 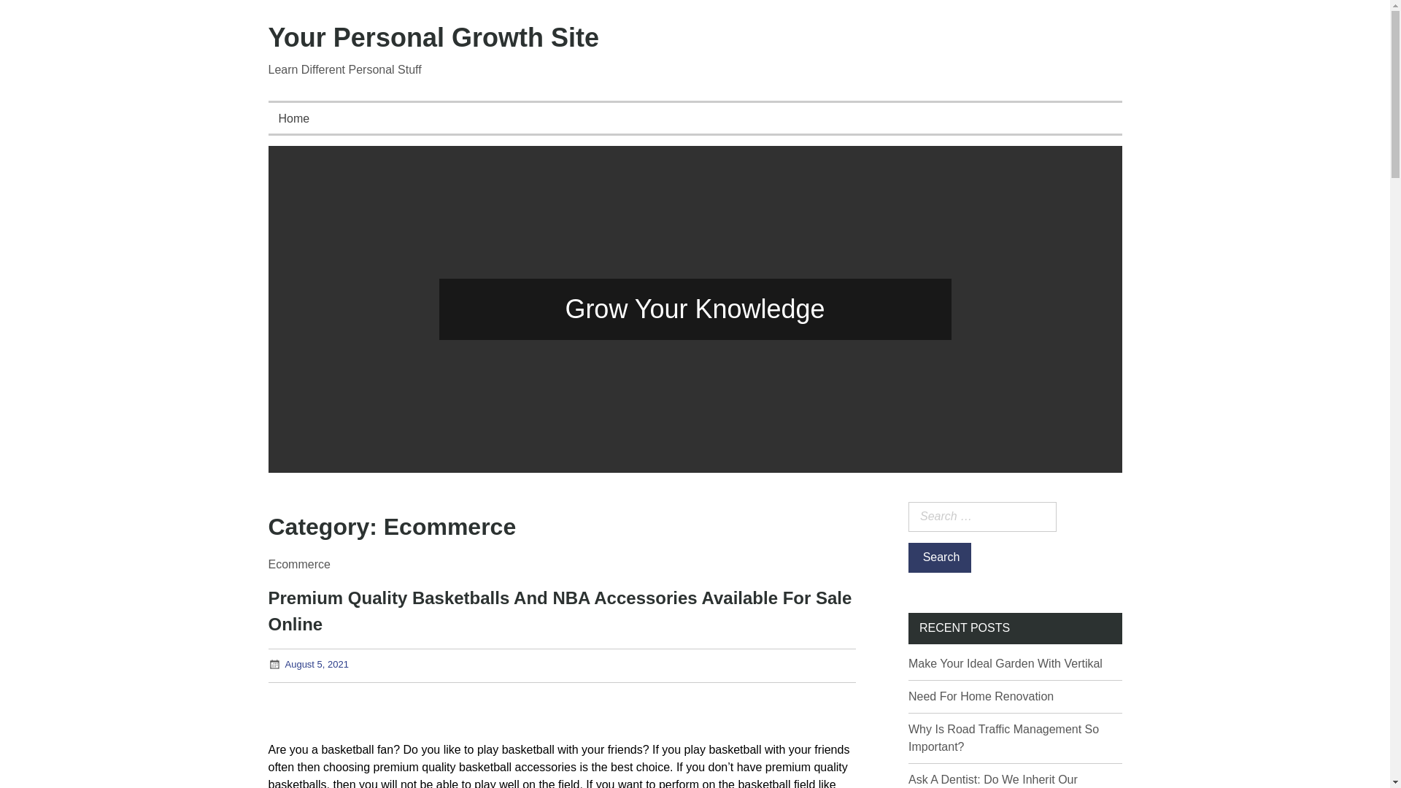 What do you see at coordinates (1003, 738) in the screenshot?
I see `Why Is Road Traffic Management So Important?` at bounding box center [1003, 738].